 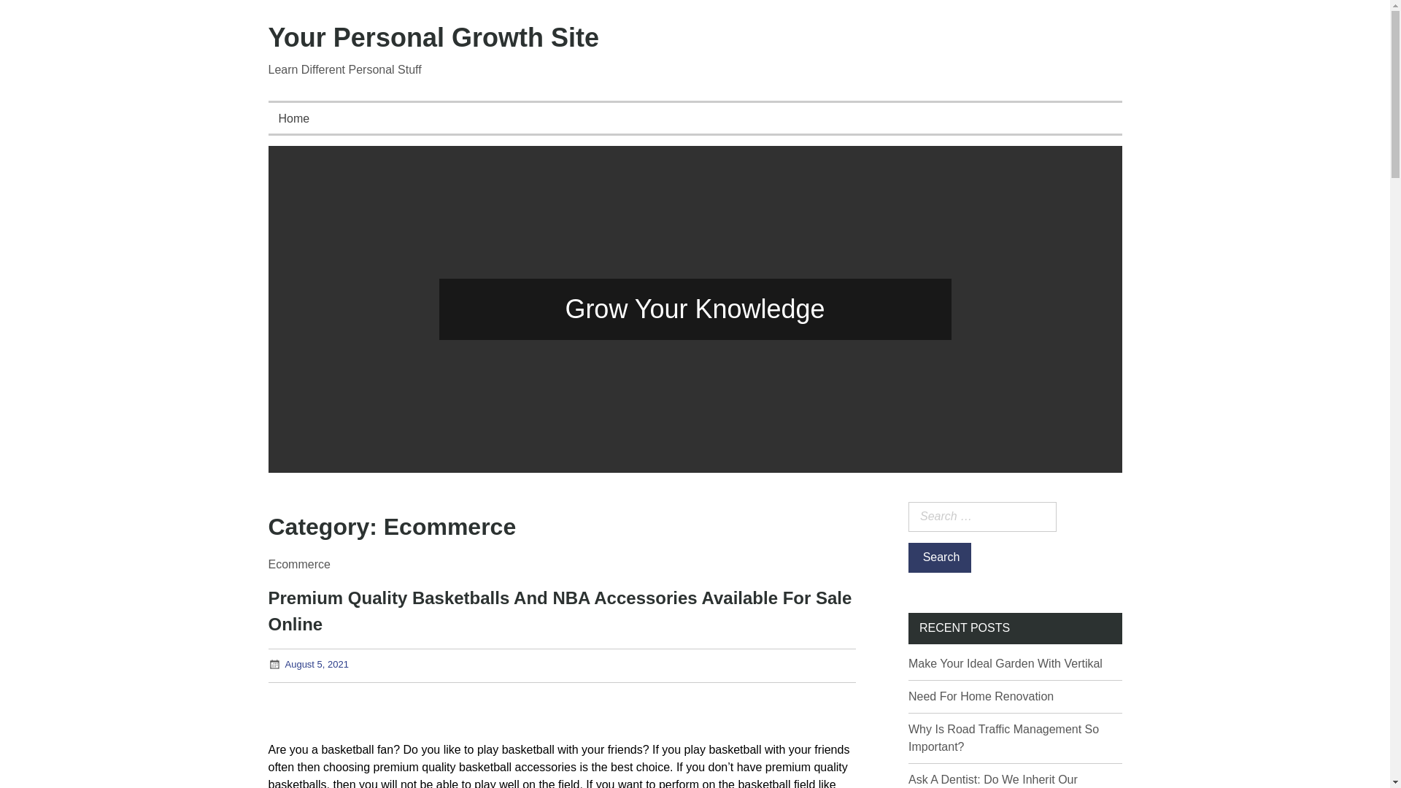 What do you see at coordinates (1003, 738) in the screenshot?
I see `Why Is Road Traffic Management So Important?` at bounding box center [1003, 738].